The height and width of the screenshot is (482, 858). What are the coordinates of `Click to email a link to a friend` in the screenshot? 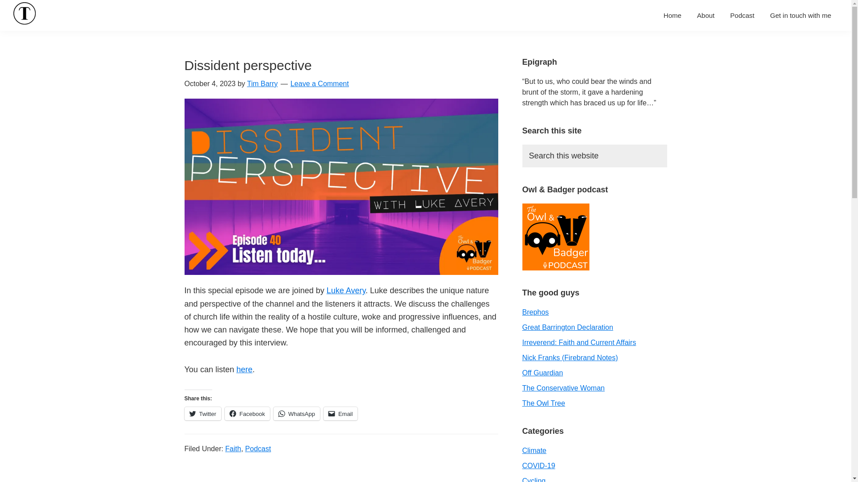 It's located at (341, 413).